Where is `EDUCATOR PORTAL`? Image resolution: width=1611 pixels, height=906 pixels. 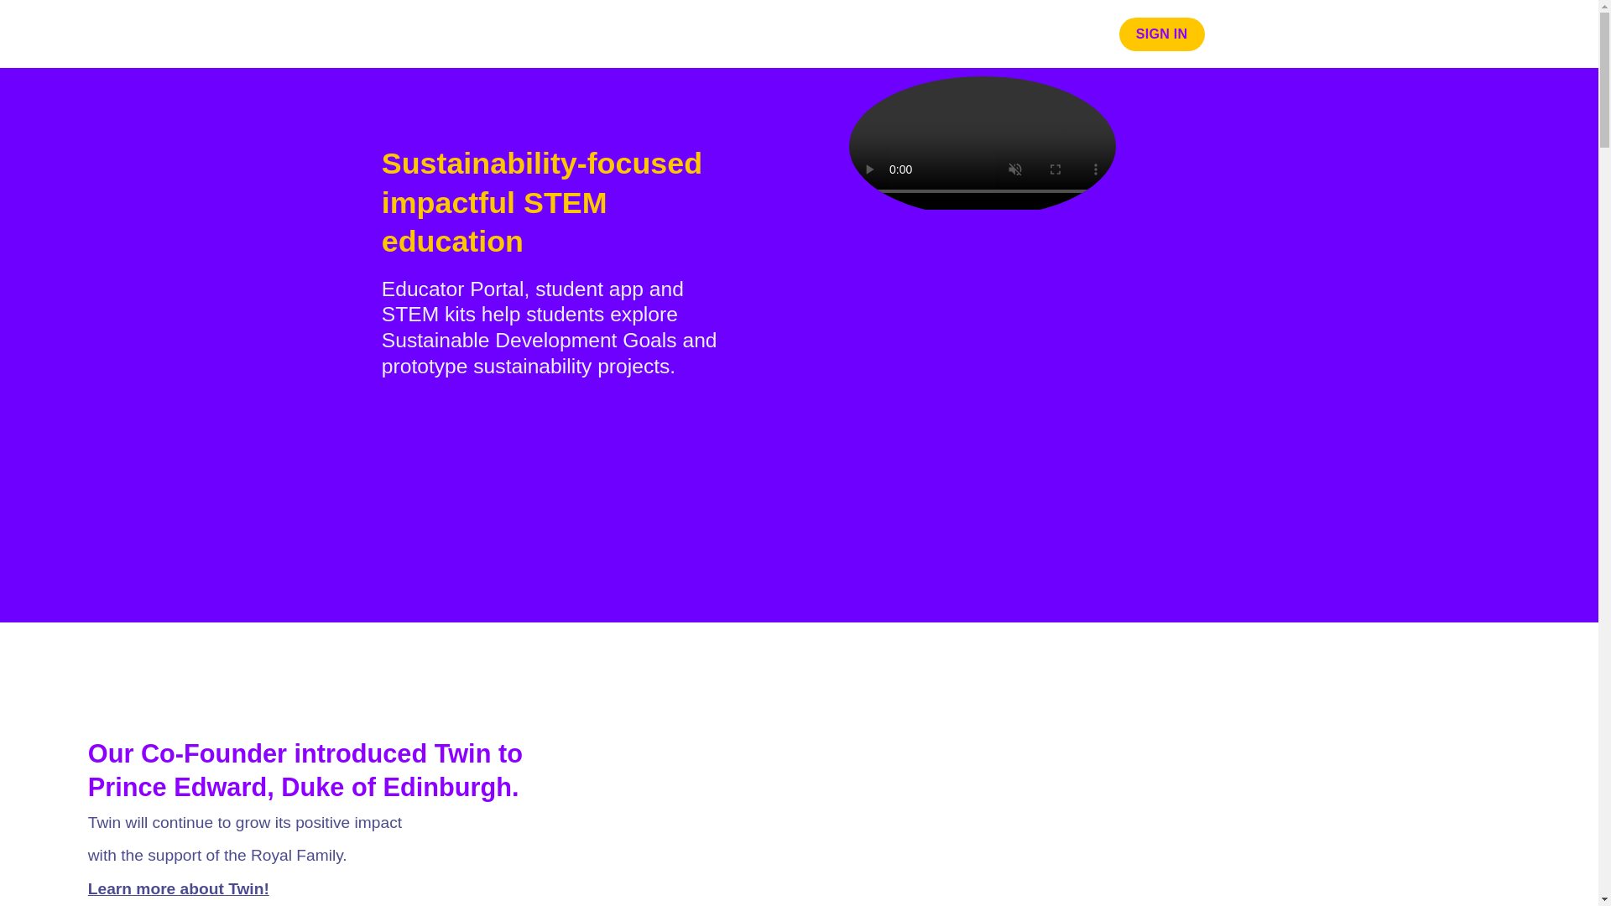
EDUCATOR PORTAL is located at coordinates (824, 34).